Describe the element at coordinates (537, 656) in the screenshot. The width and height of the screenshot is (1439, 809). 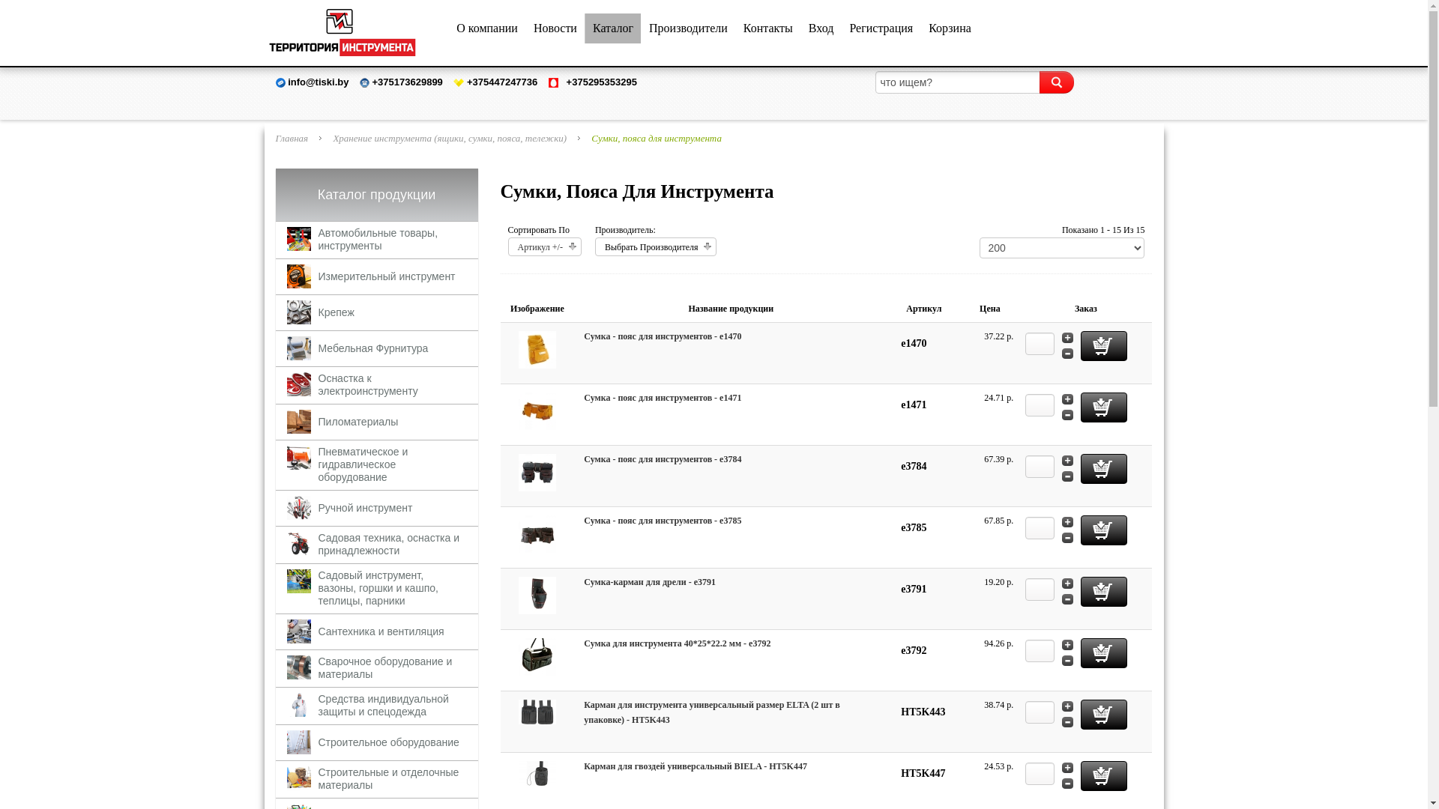
I see `e3792` at that location.